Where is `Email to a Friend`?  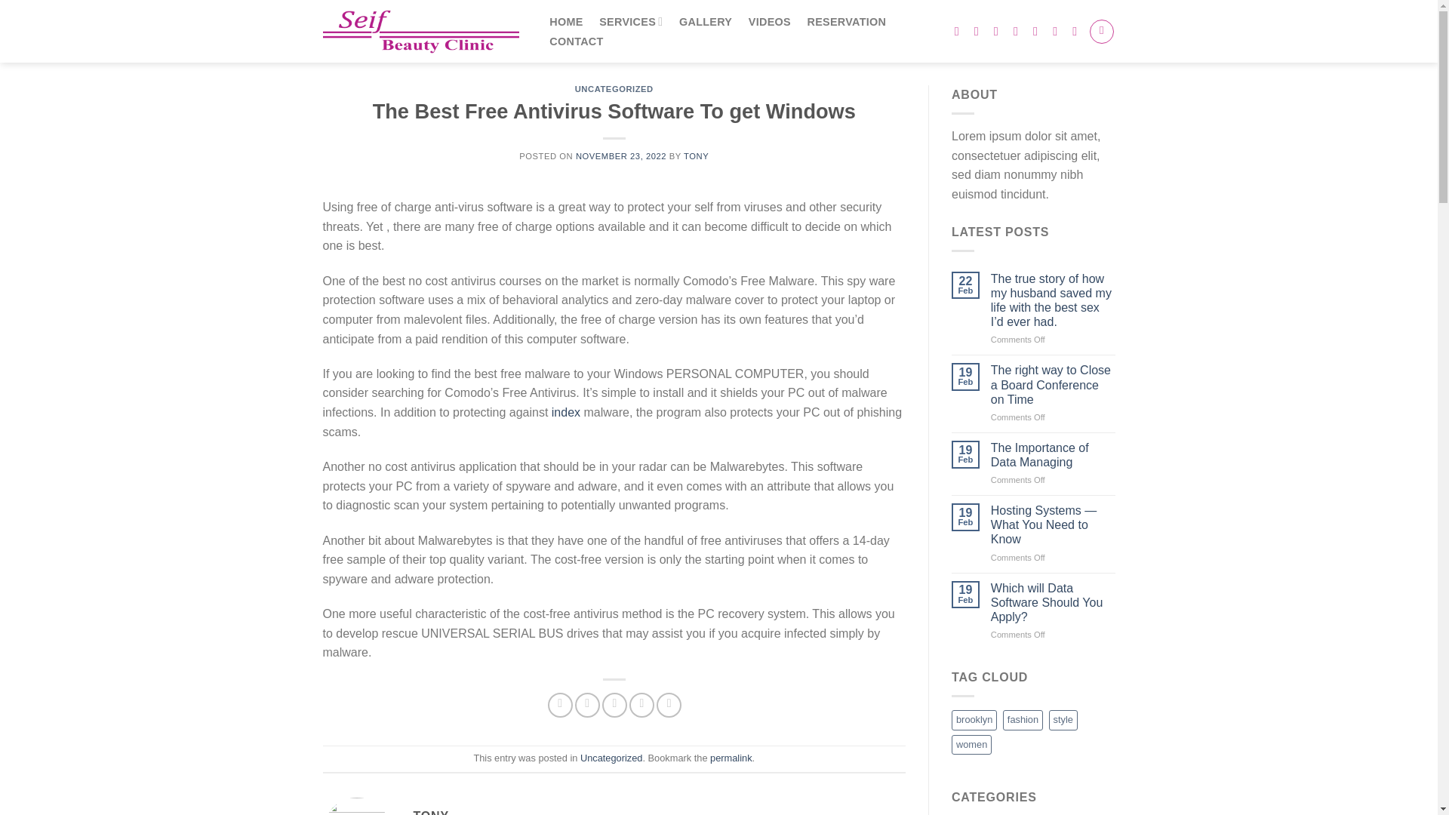
Email to a Friend is located at coordinates (614, 705).